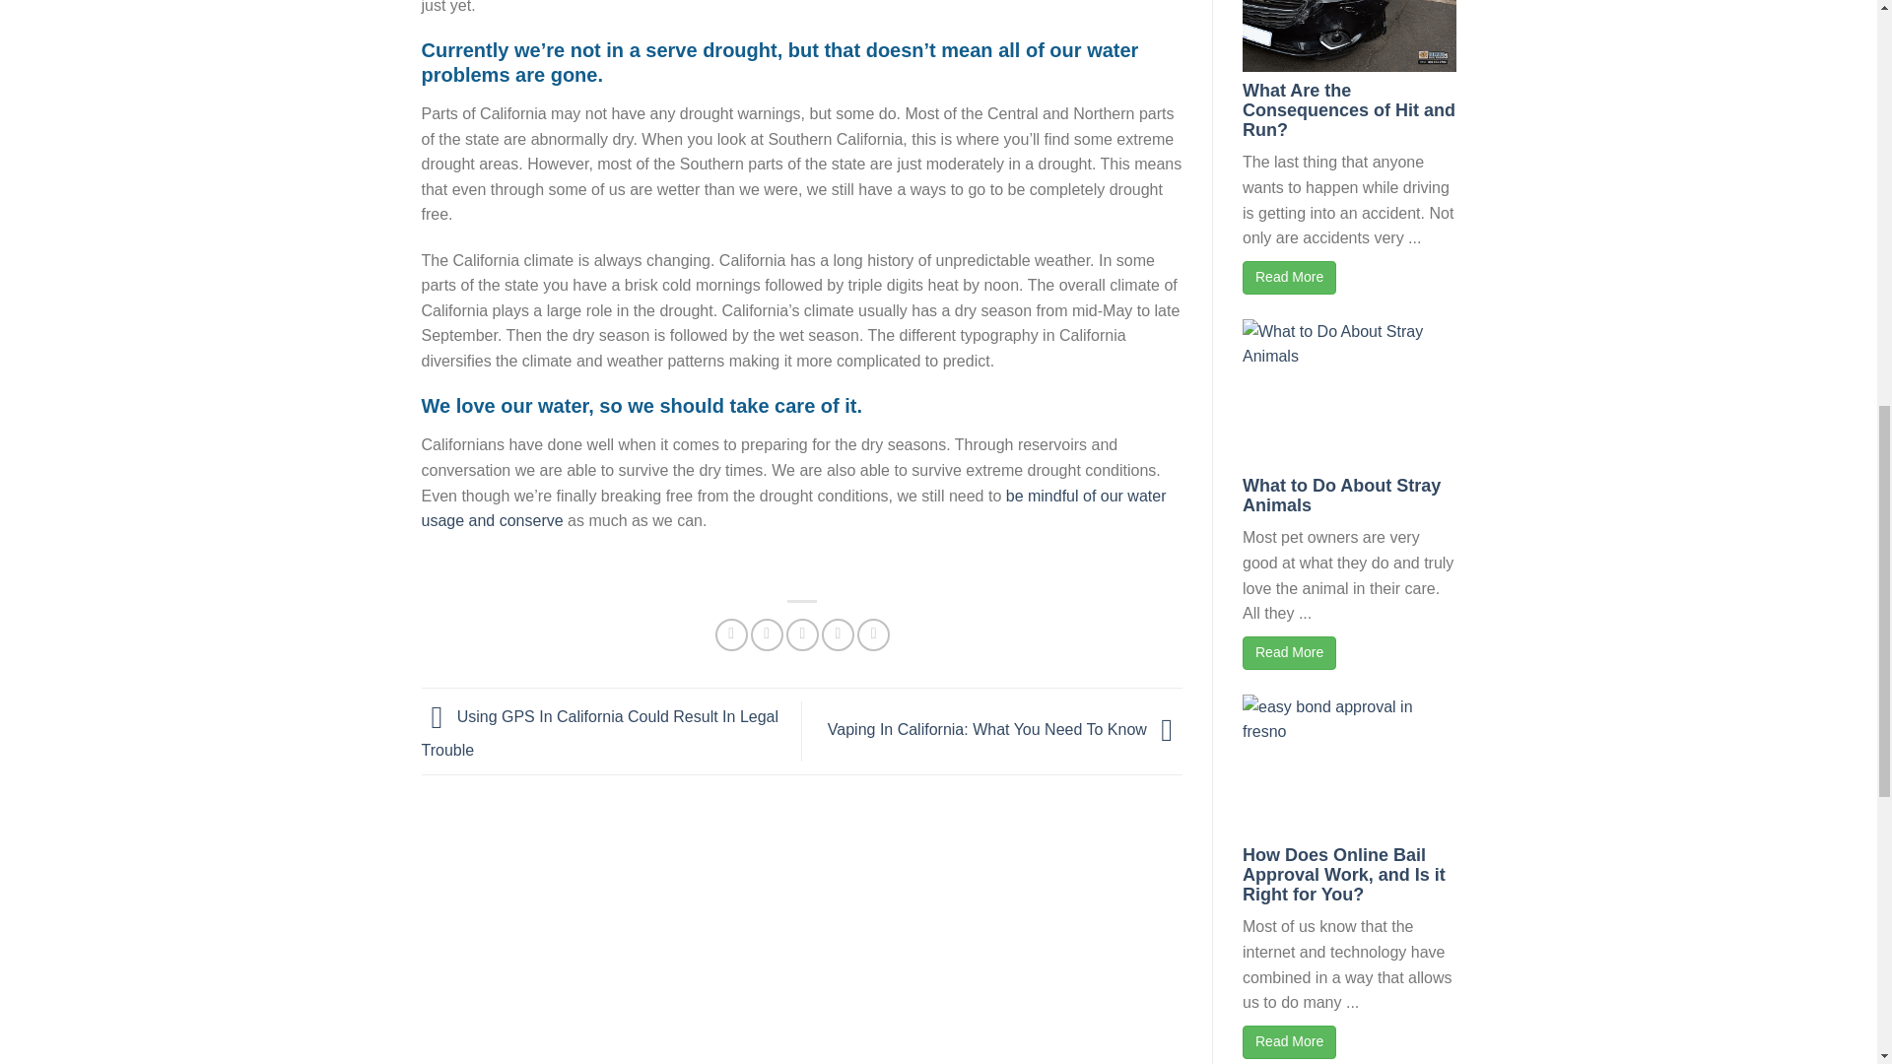  Describe the element at coordinates (767, 634) in the screenshot. I see `Share on Twitter` at that location.